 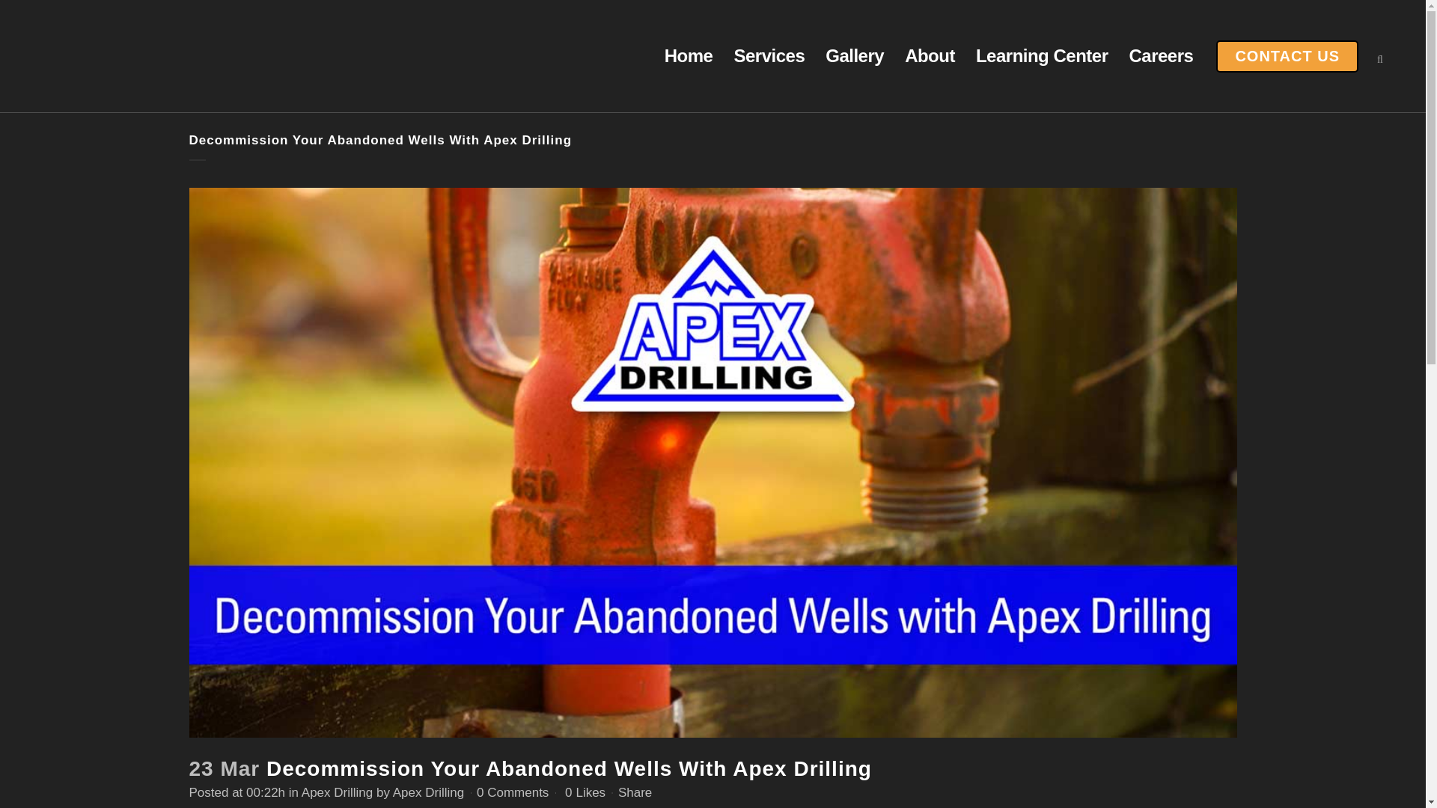 What do you see at coordinates (1287, 57) in the screenshot?
I see `CONTACT US` at bounding box center [1287, 57].